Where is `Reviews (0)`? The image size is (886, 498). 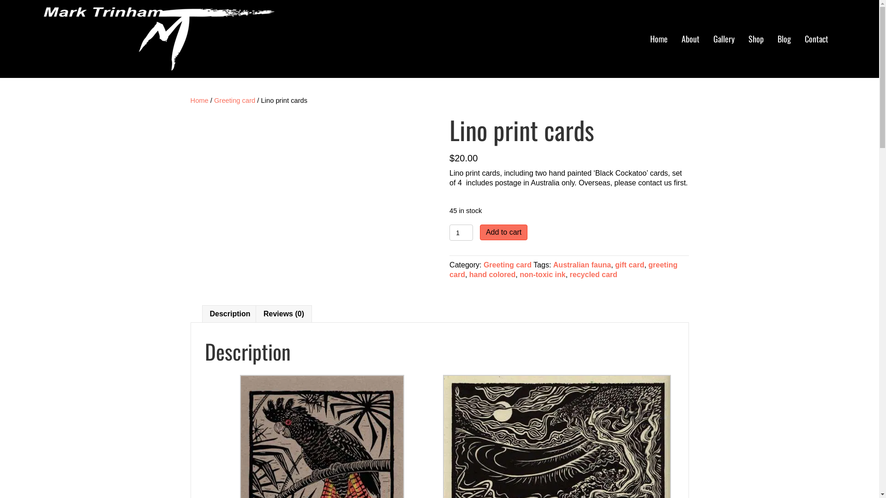 Reviews (0) is located at coordinates (284, 314).